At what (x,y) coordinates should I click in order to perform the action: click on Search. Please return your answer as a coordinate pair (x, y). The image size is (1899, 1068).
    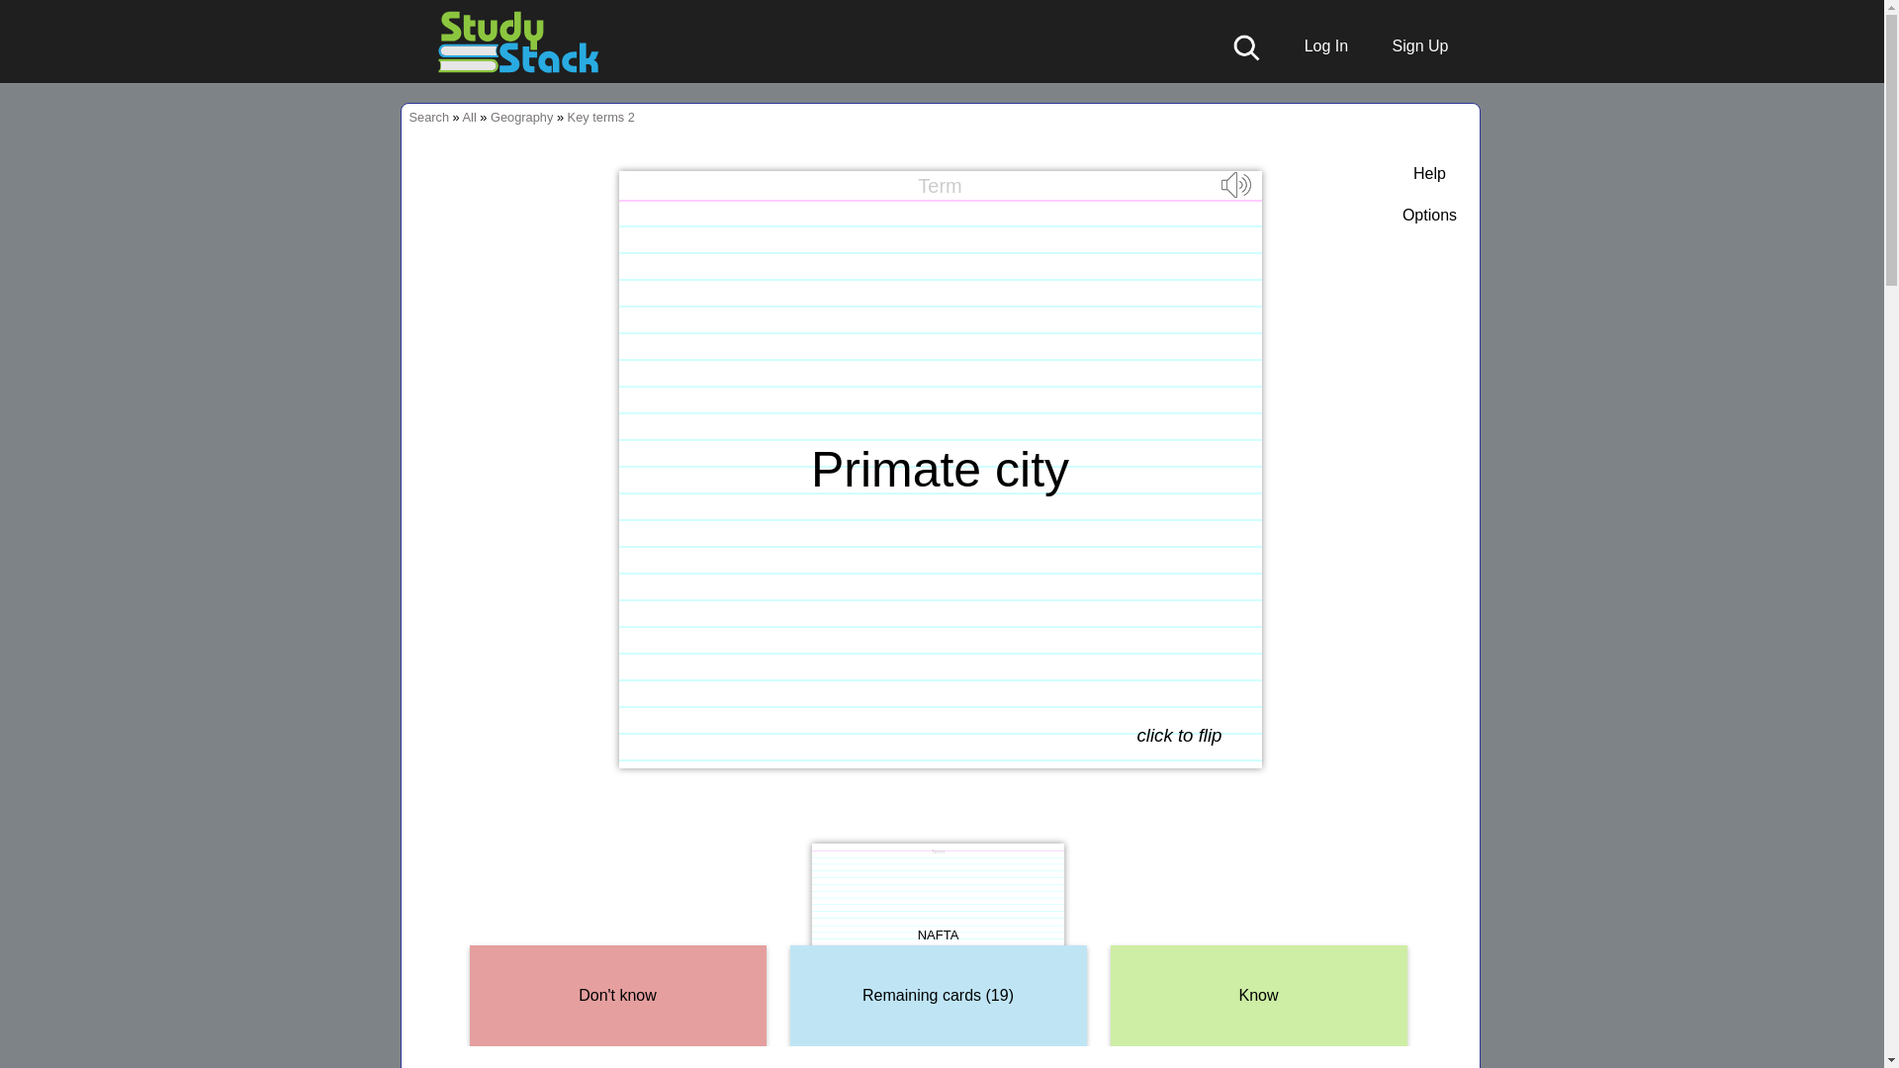
    Looking at the image, I should click on (429, 117).